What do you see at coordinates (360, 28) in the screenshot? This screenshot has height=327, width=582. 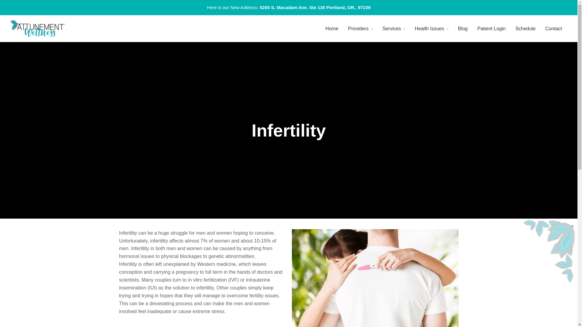 I see `Providers` at bounding box center [360, 28].